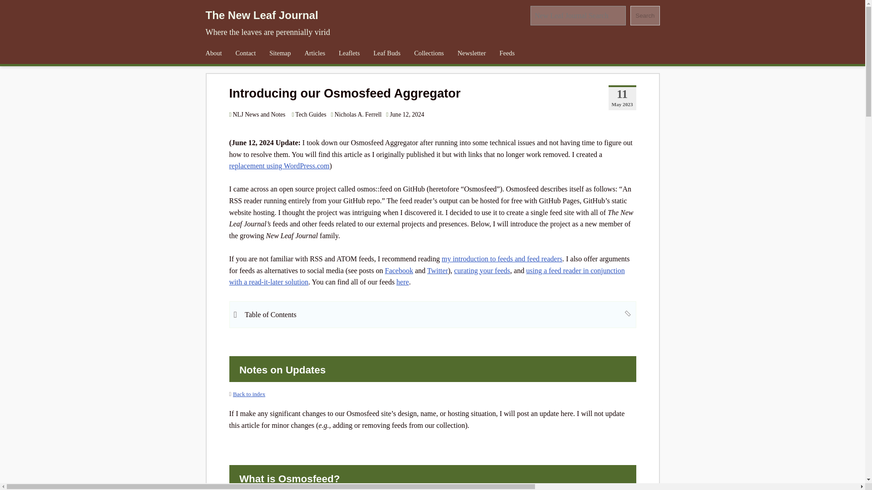 The width and height of the screenshot is (872, 490). I want to click on replacement using WordPress.com, so click(279, 166).